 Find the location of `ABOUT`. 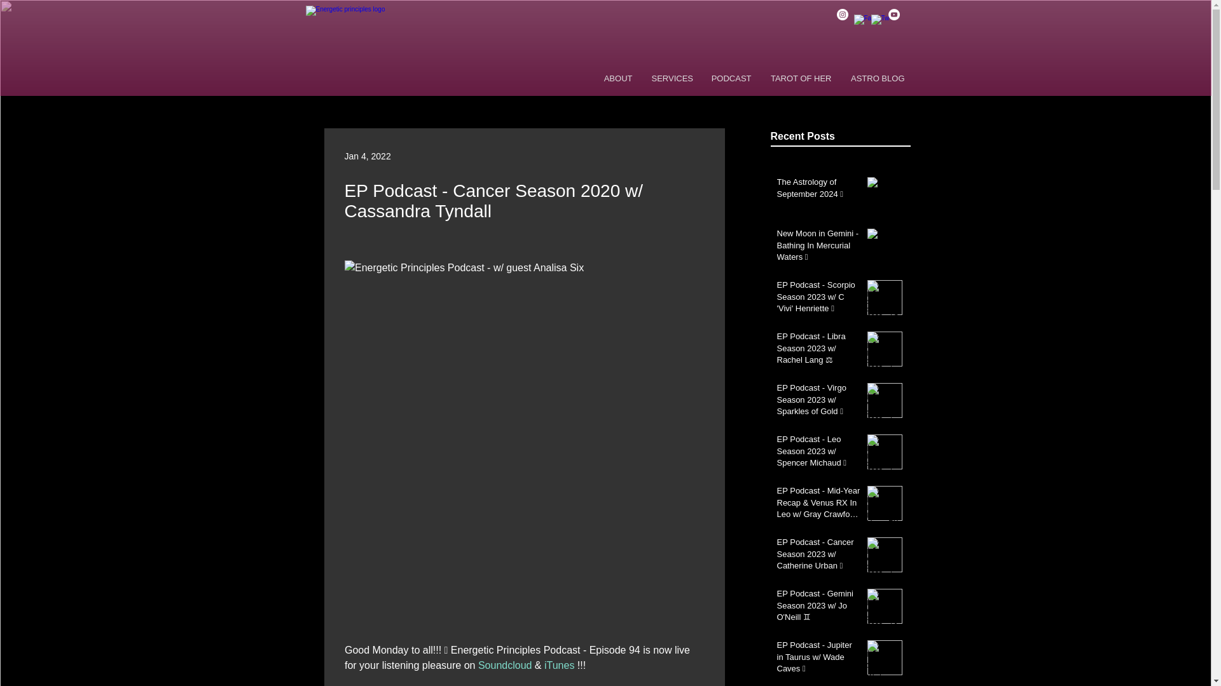

ABOUT is located at coordinates (617, 79).